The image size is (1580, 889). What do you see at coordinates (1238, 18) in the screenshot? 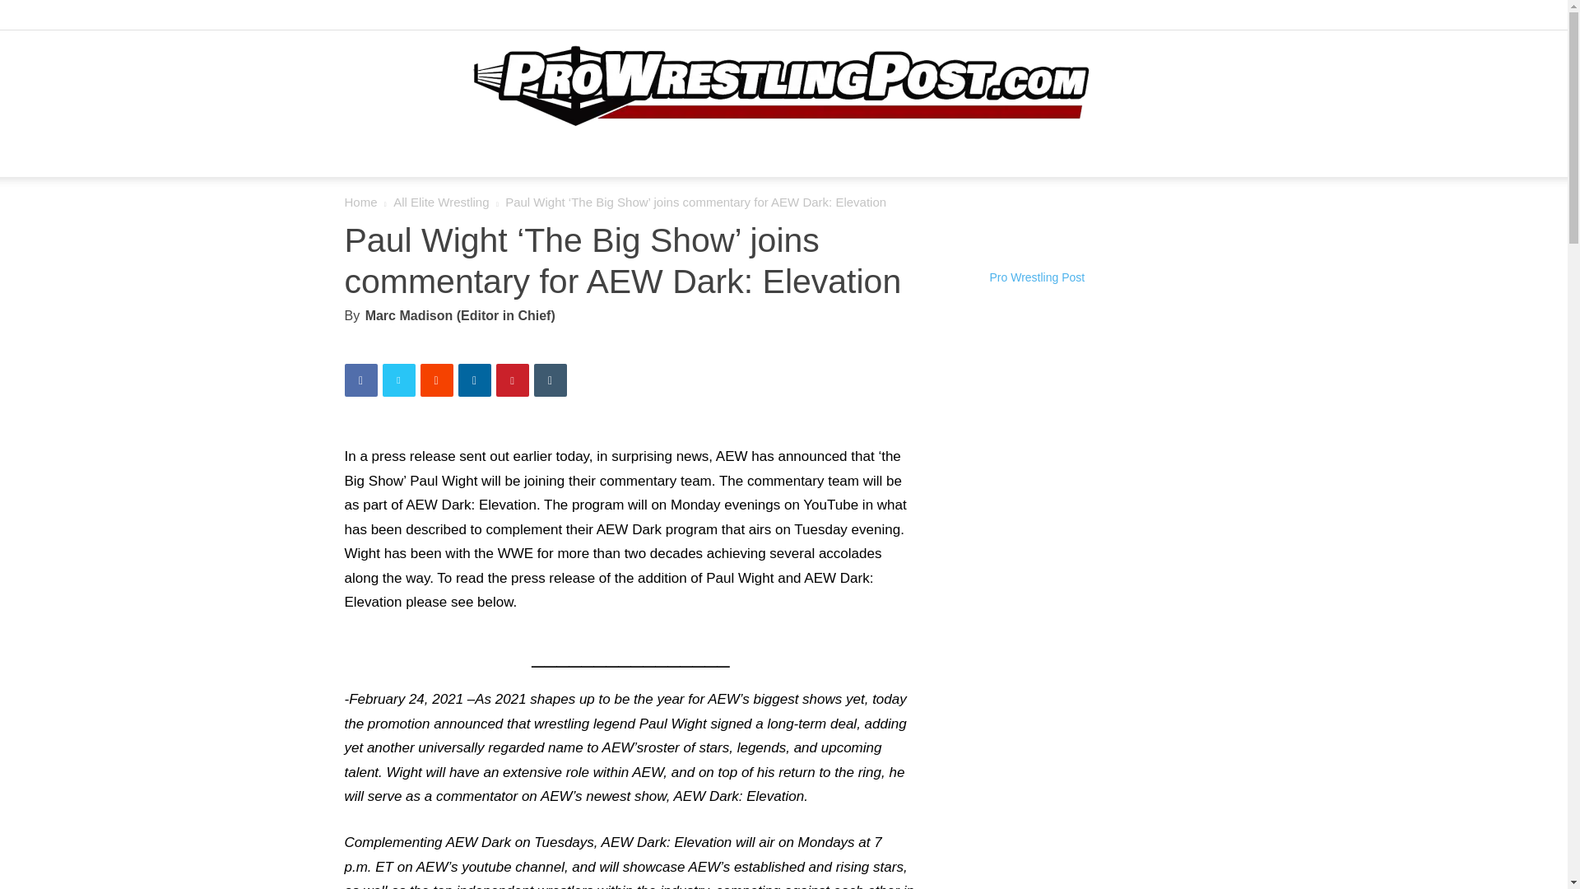
I see `Twitter` at bounding box center [1238, 18].